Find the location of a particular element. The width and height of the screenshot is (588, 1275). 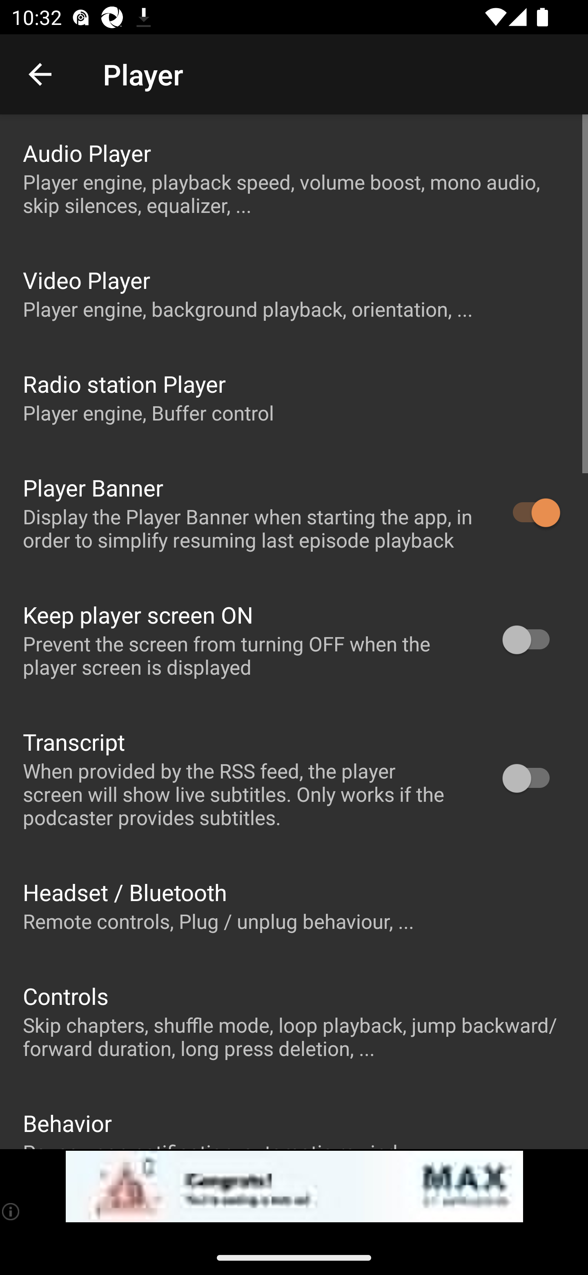

app-monetization is located at coordinates (294, 1187).